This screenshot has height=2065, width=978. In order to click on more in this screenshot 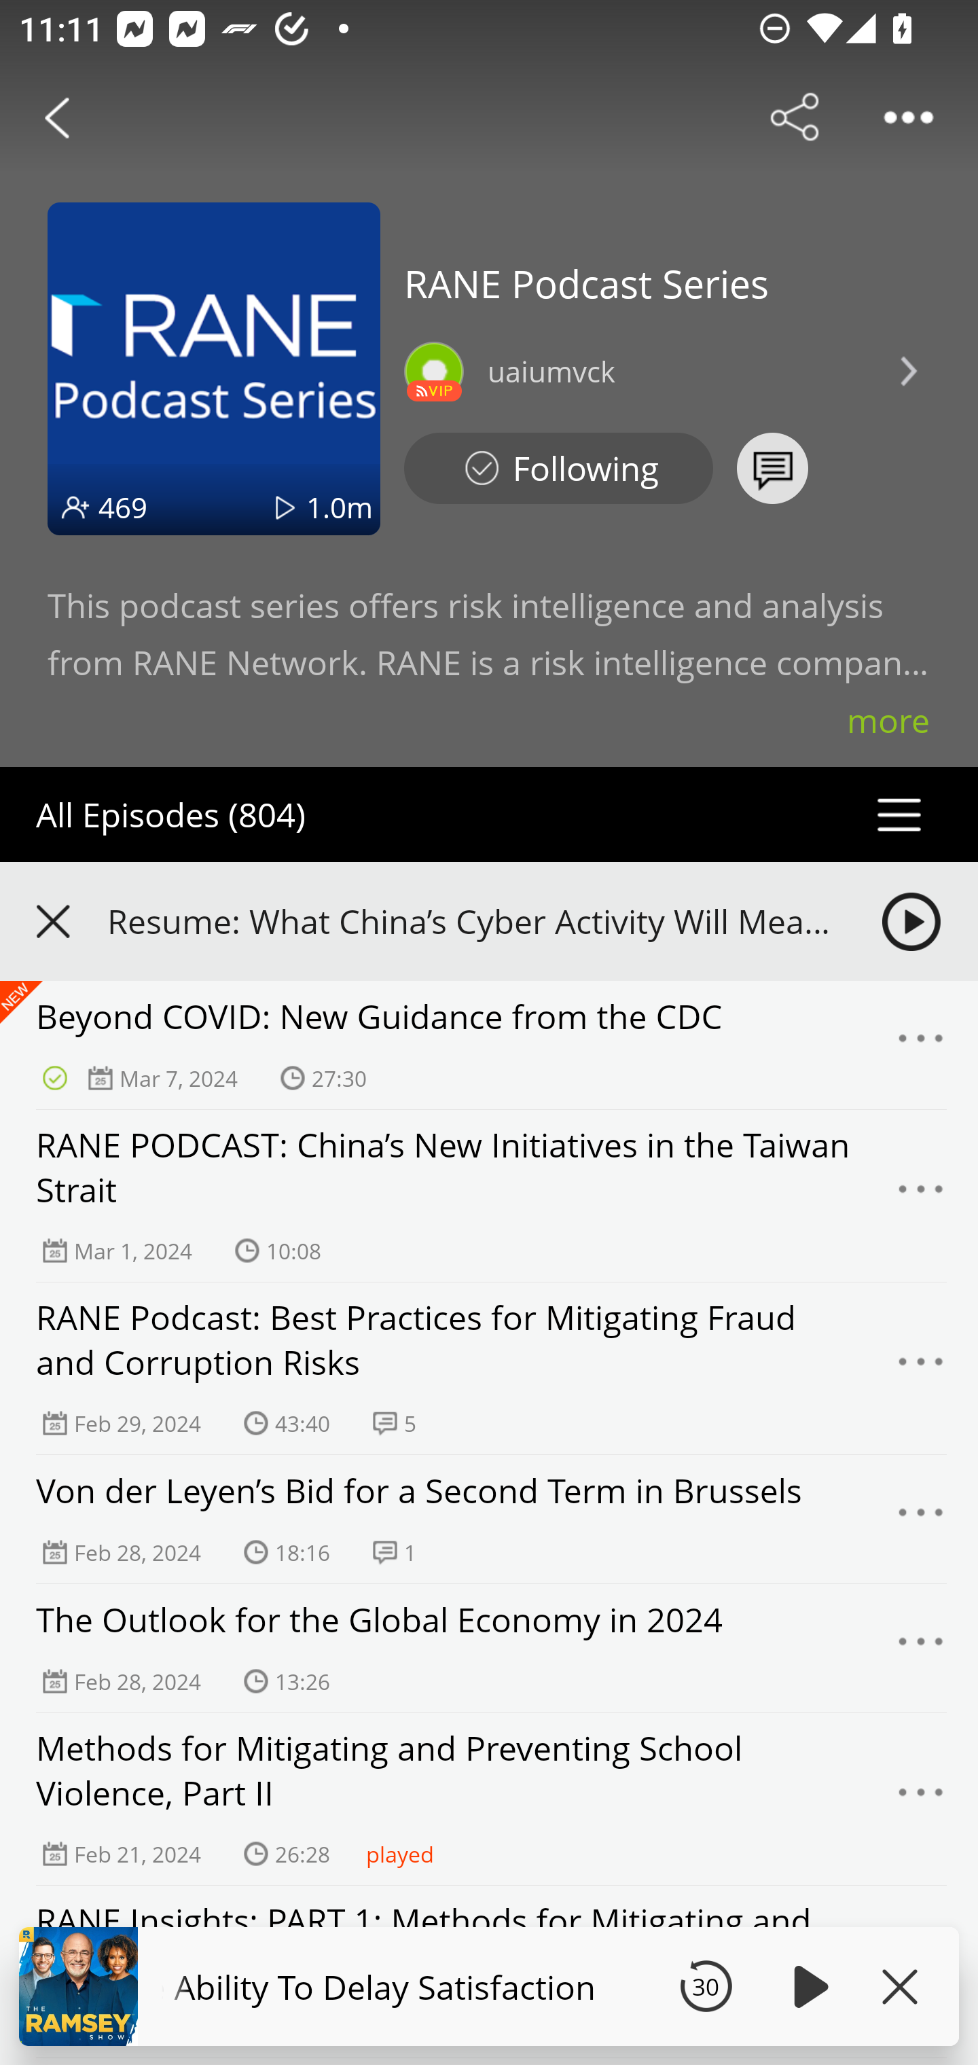, I will do `click(888, 720)`.